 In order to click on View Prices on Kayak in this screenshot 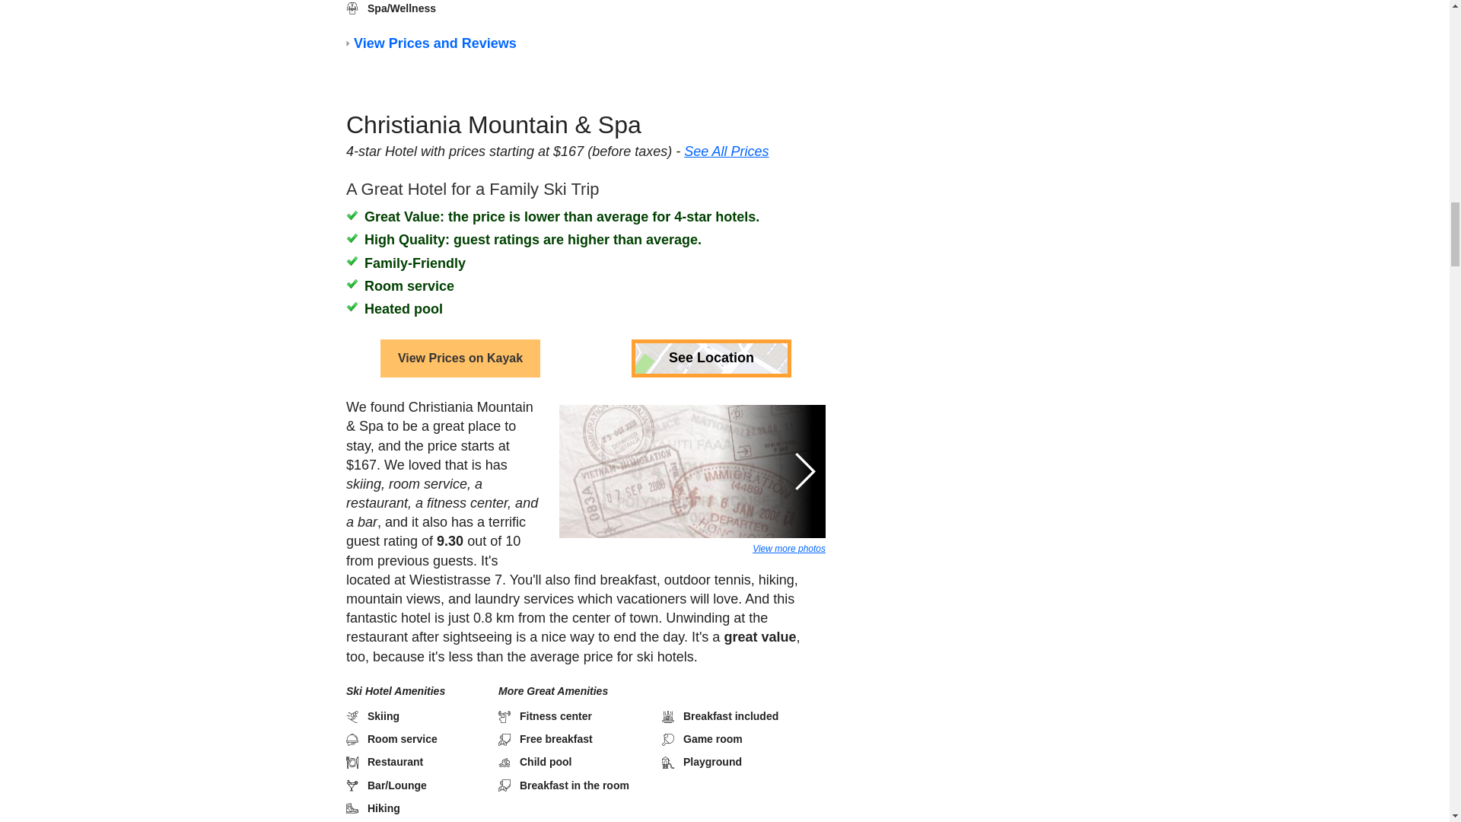, I will do `click(460, 304)`.